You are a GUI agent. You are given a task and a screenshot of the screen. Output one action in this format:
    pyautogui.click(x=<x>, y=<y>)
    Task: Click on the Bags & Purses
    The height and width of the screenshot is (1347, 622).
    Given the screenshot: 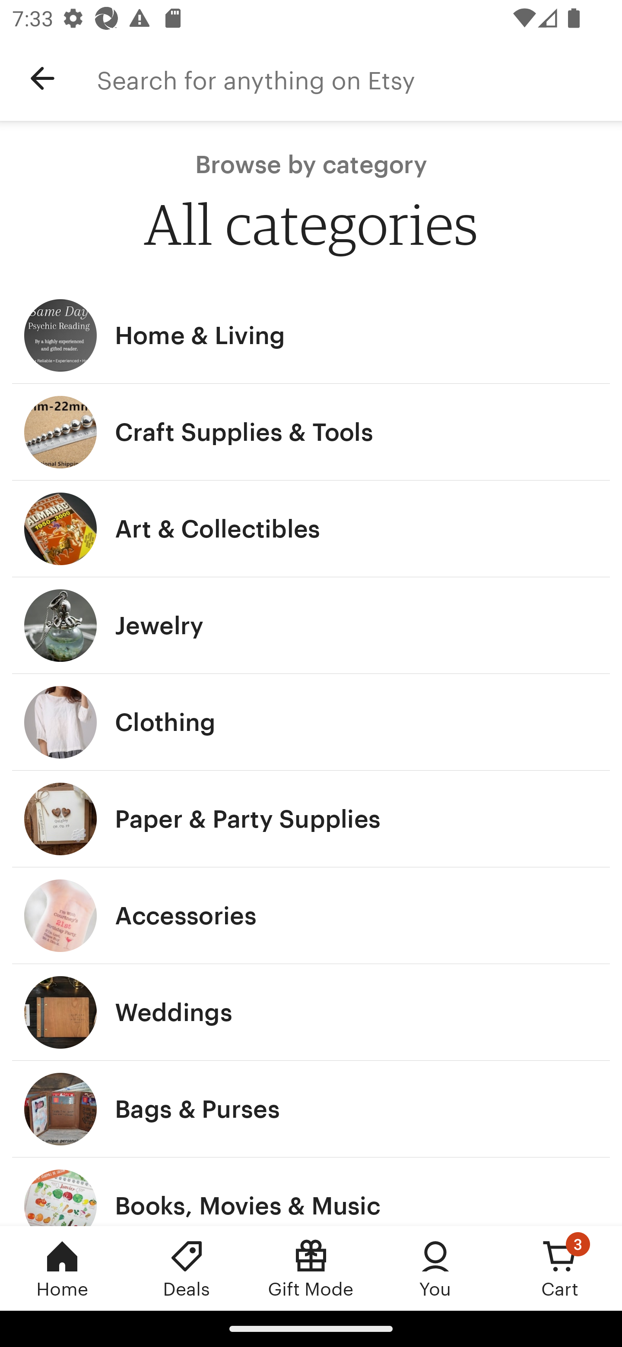 What is the action you would take?
    pyautogui.click(x=311, y=1109)
    